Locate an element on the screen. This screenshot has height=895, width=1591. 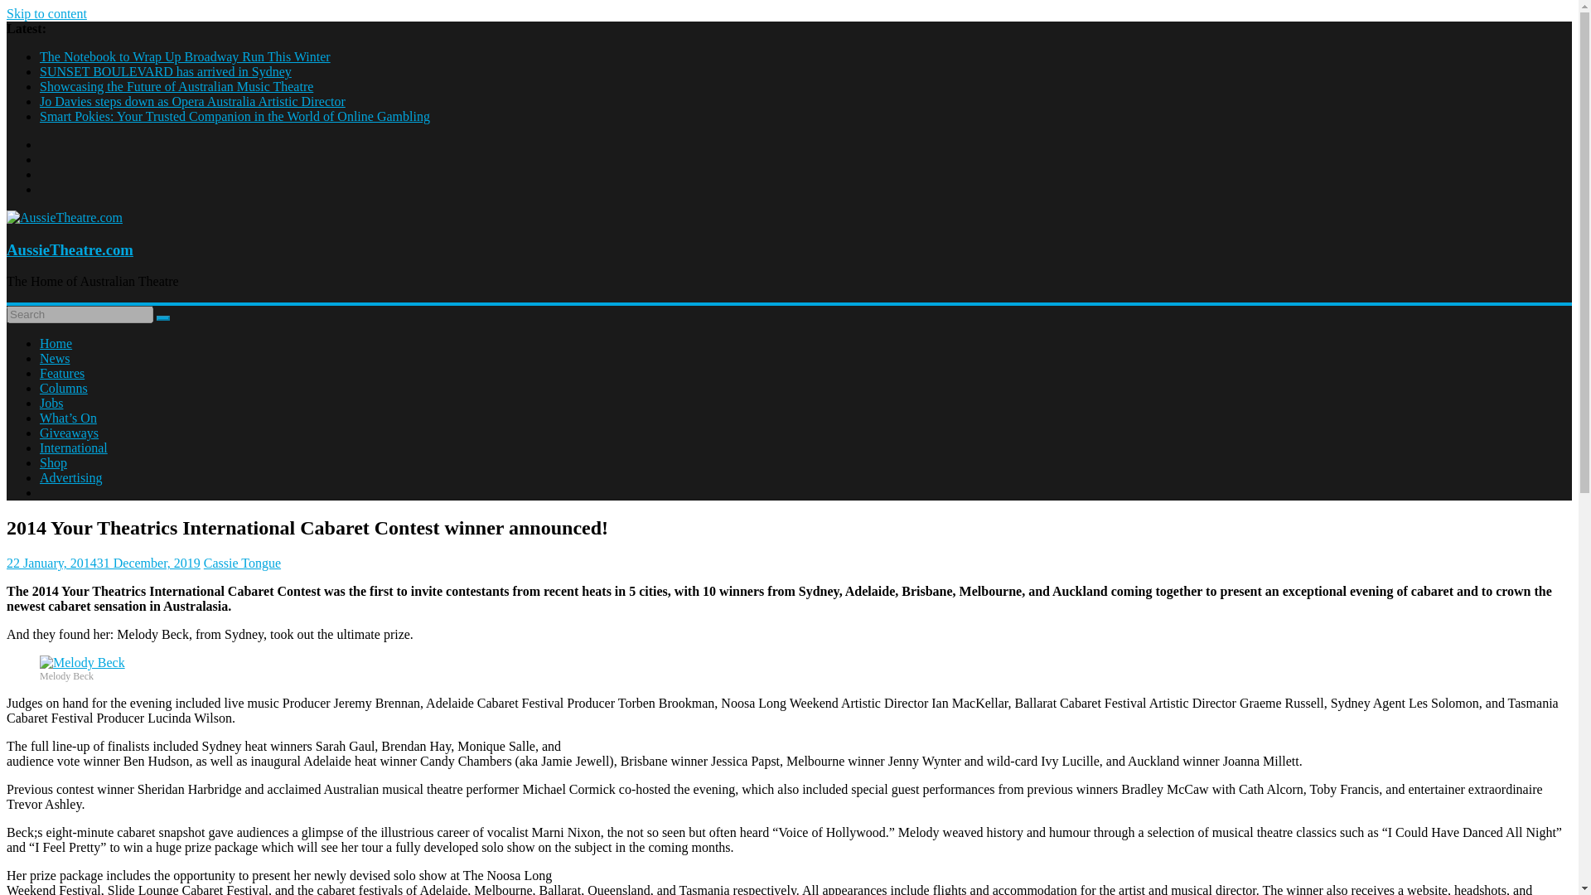
Jo Davies steps down as Opera Australia Artistic Director is located at coordinates (192, 101).